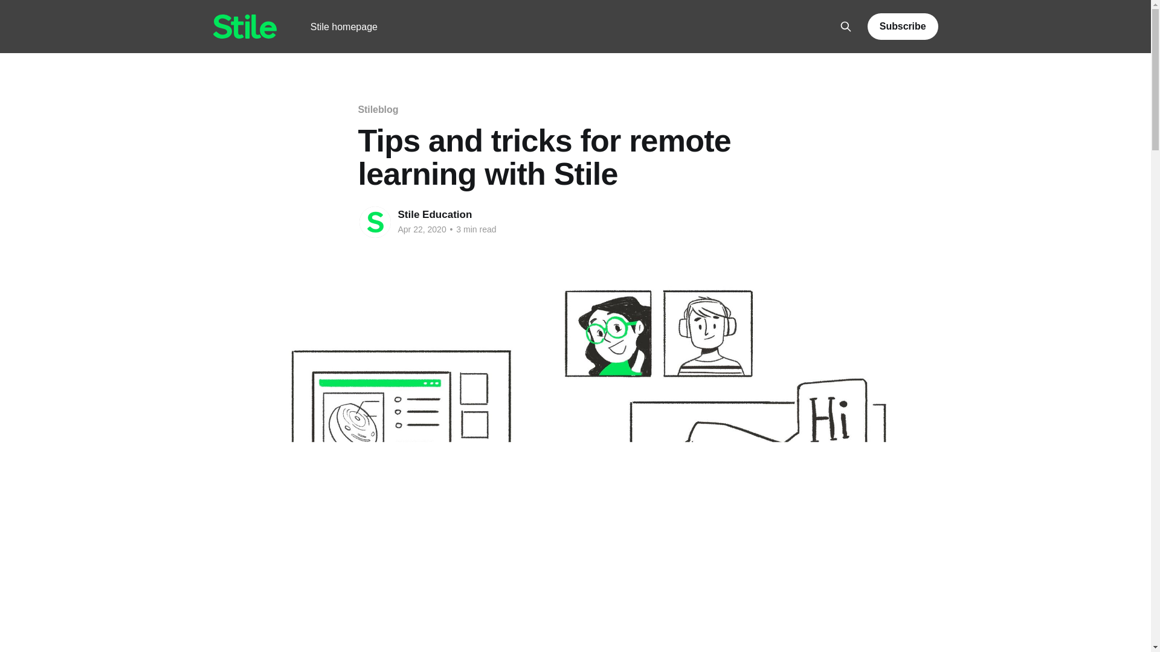  Describe the element at coordinates (344, 27) in the screenshot. I see `Stile homepage` at that location.